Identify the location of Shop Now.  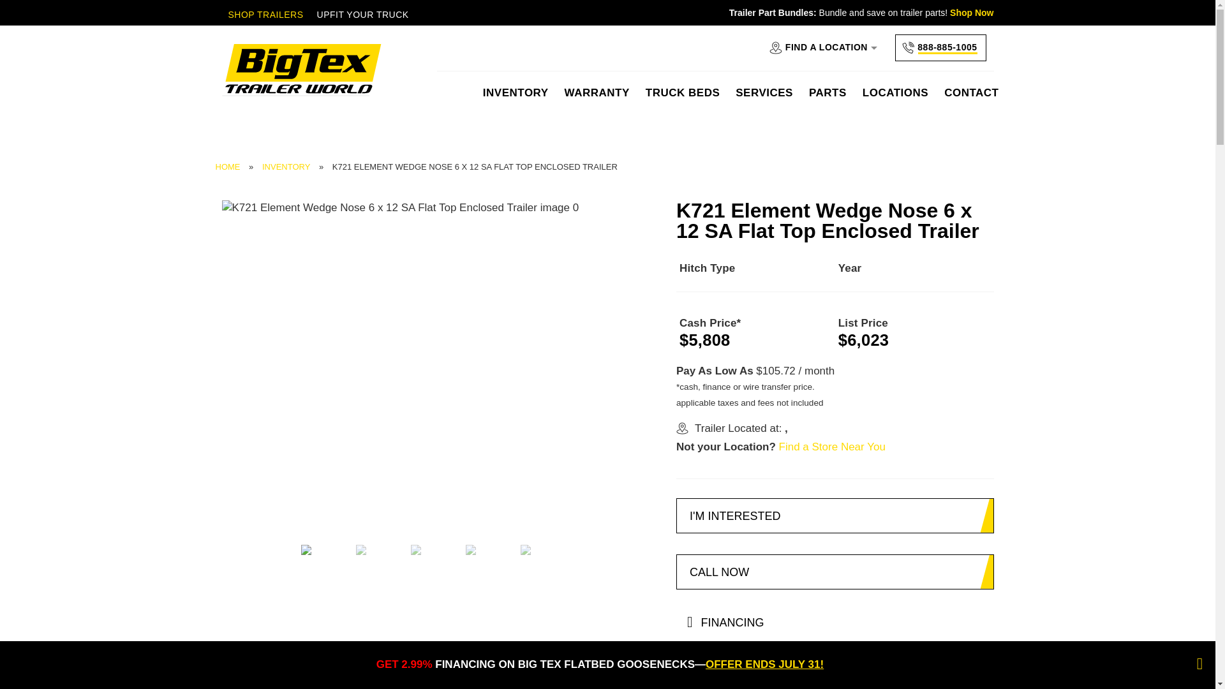
(972, 13).